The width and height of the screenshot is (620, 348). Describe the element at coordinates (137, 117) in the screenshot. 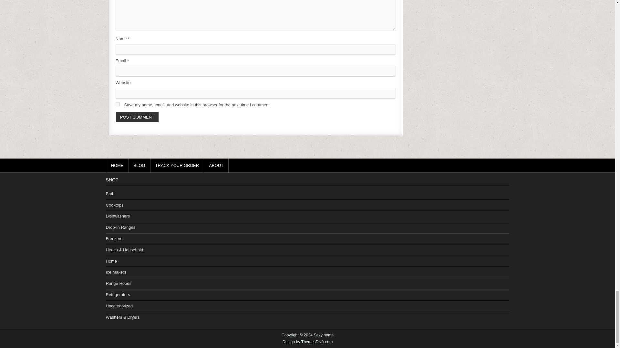

I see `Post Comment` at that location.